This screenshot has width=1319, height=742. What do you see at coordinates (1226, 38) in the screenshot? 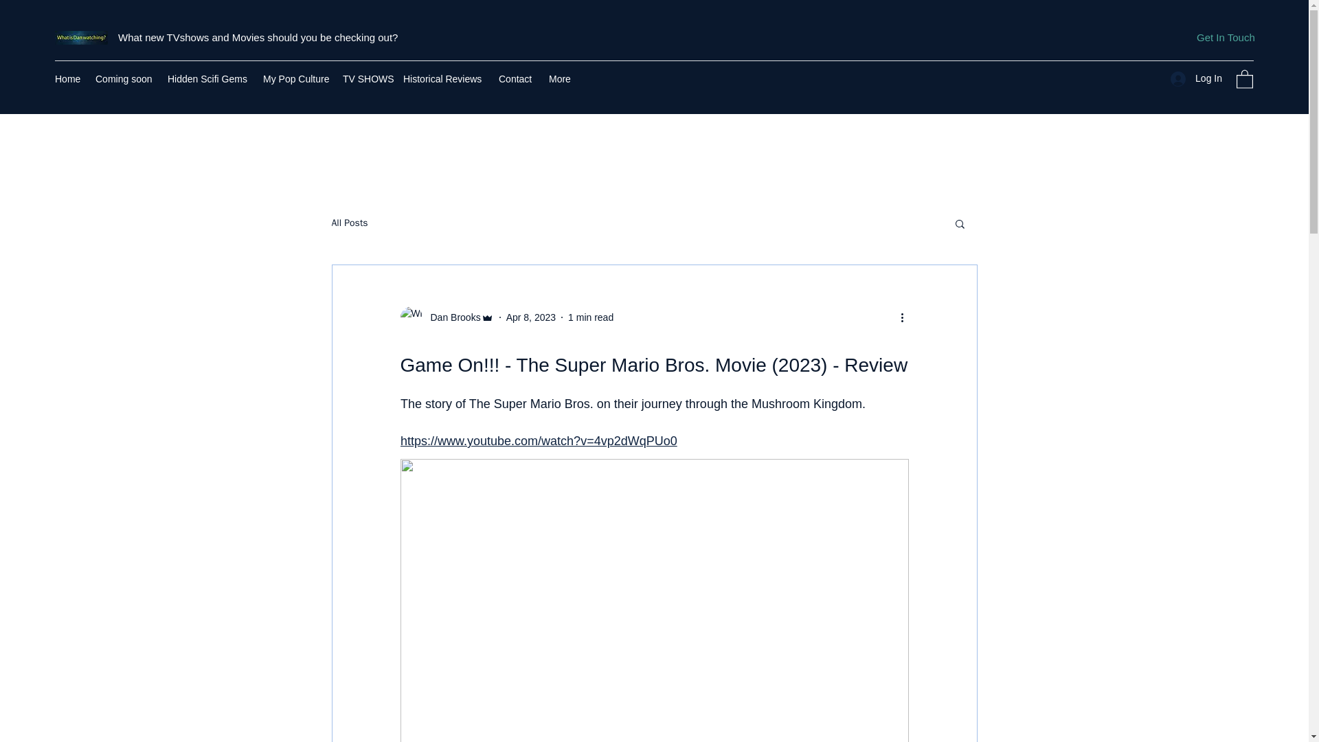
I see `Get In Touch` at bounding box center [1226, 38].